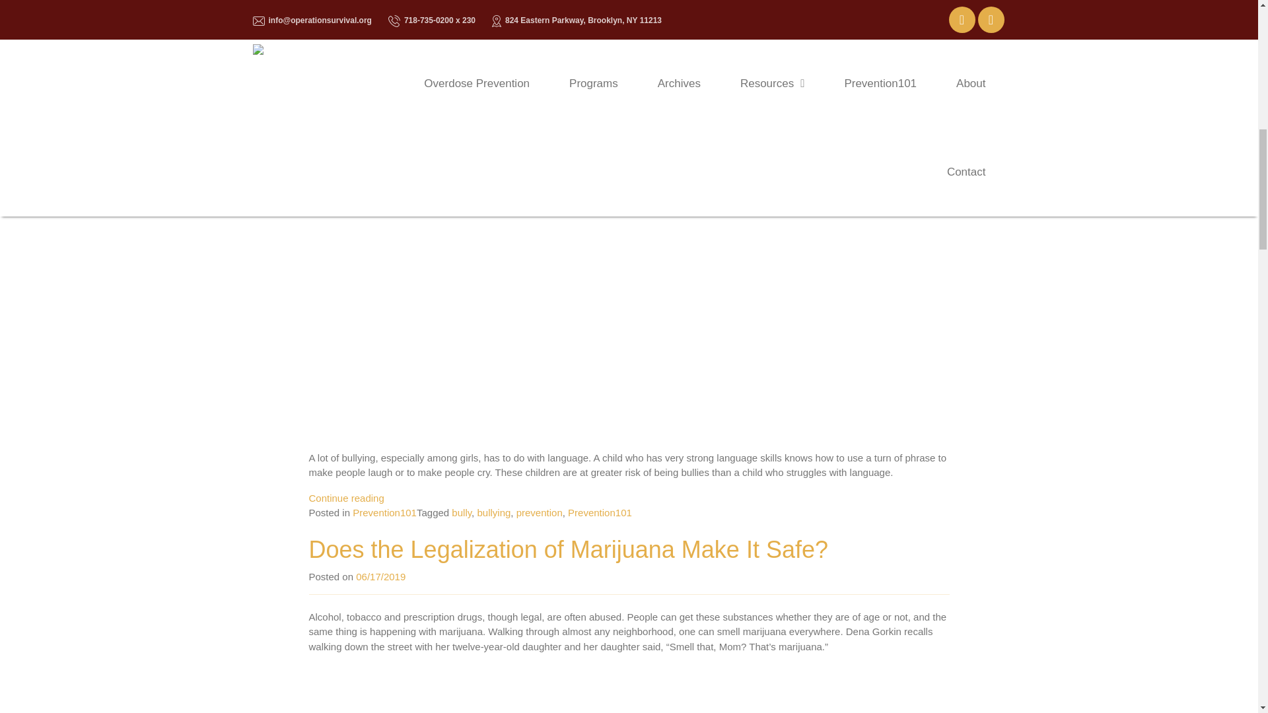 The image size is (1268, 713). I want to click on Does the Legalization of Marijuana Make It Safe?, so click(568, 549).